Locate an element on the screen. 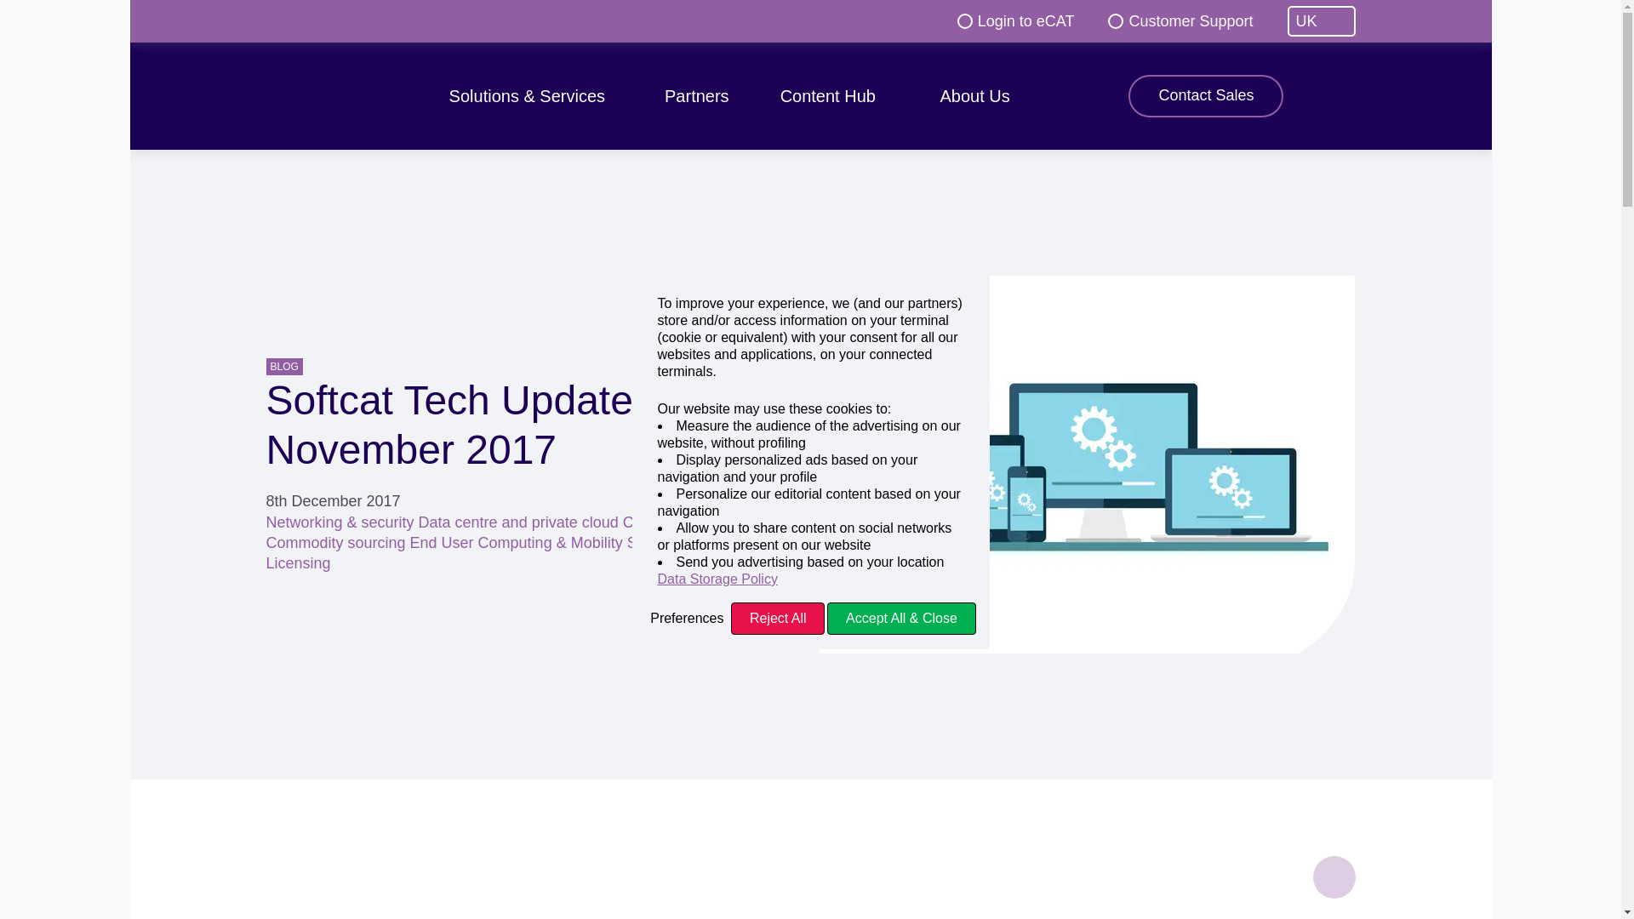 The height and width of the screenshot is (919, 1634). Customer Support is located at coordinates (1180, 20).